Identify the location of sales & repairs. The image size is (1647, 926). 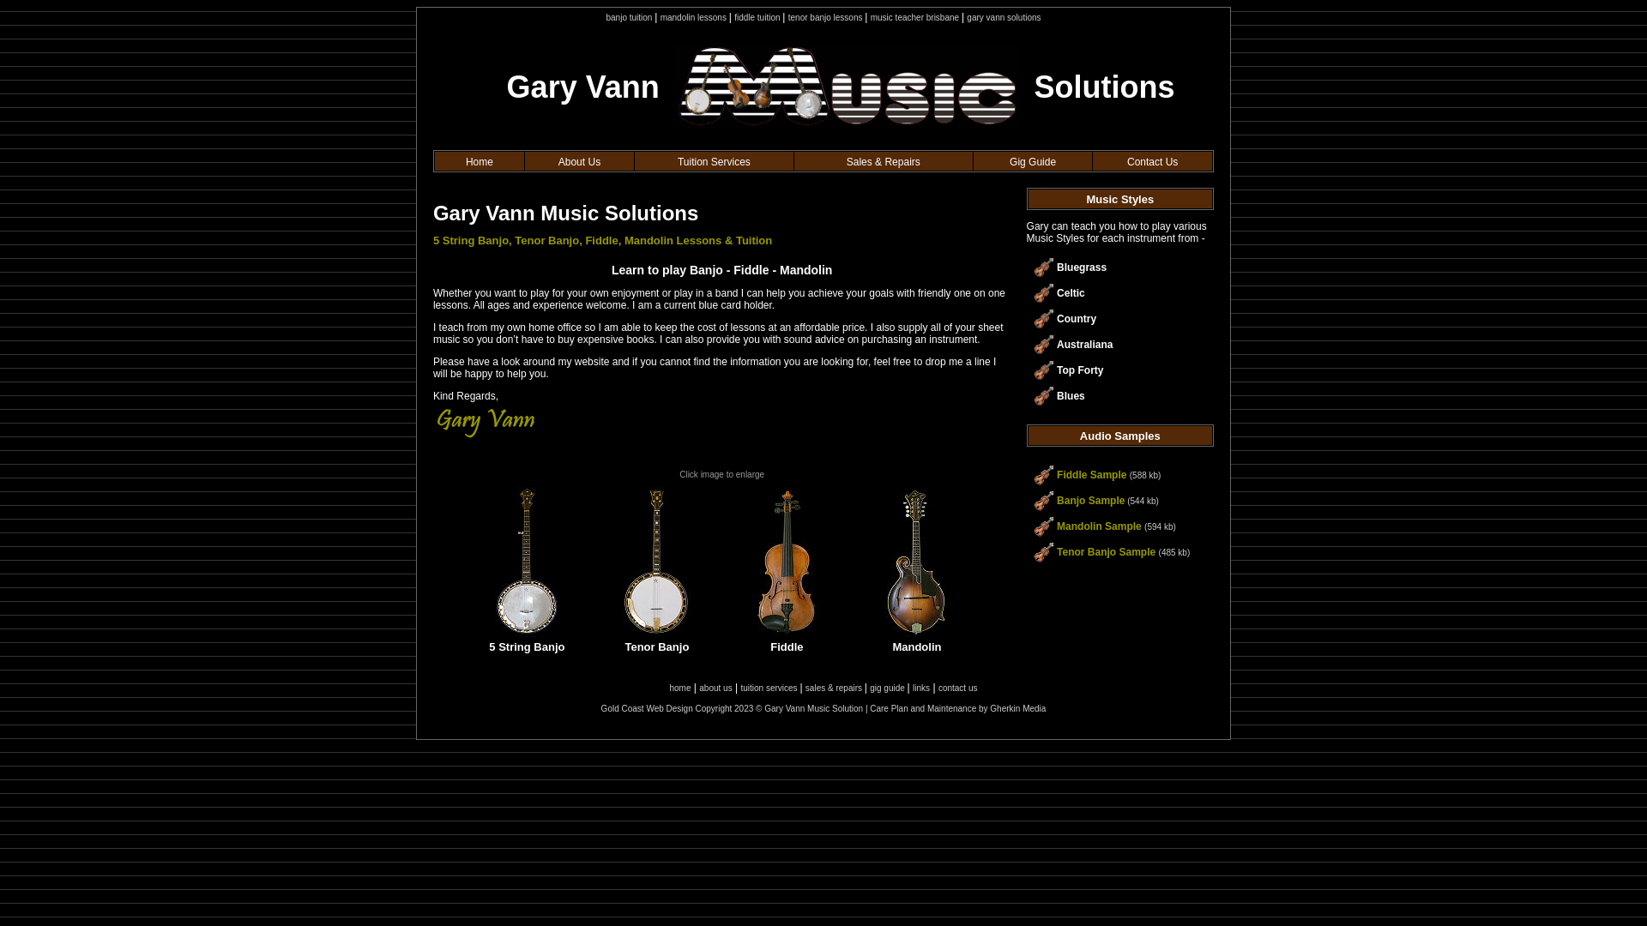
(836, 688).